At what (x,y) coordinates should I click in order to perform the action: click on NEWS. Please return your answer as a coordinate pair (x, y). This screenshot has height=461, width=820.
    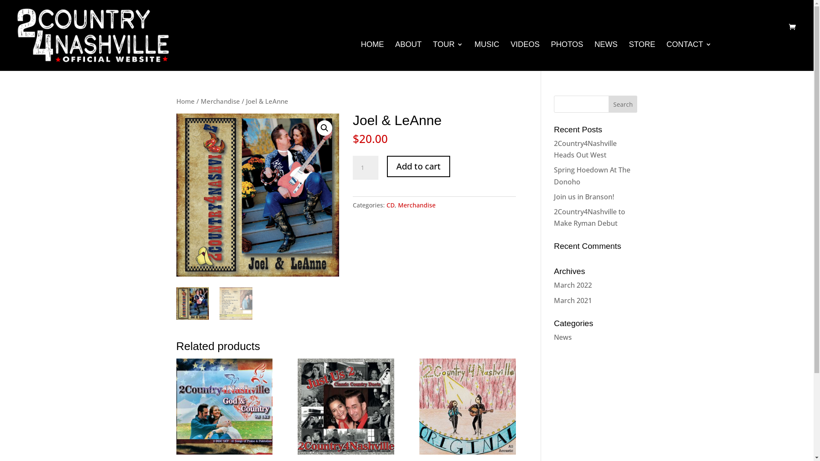
    Looking at the image, I should click on (606, 56).